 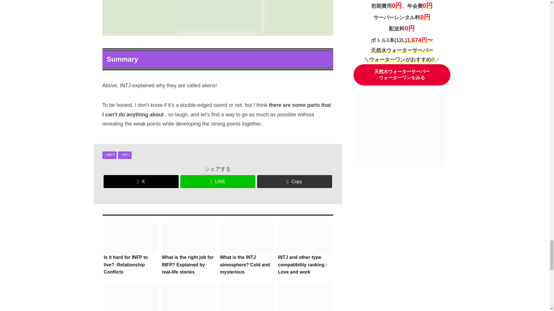 What do you see at coordinates (130, 297) in the screenshot?
I see `Hat are the romantic tendencies of INFP?` at bounding box center [130, 297].